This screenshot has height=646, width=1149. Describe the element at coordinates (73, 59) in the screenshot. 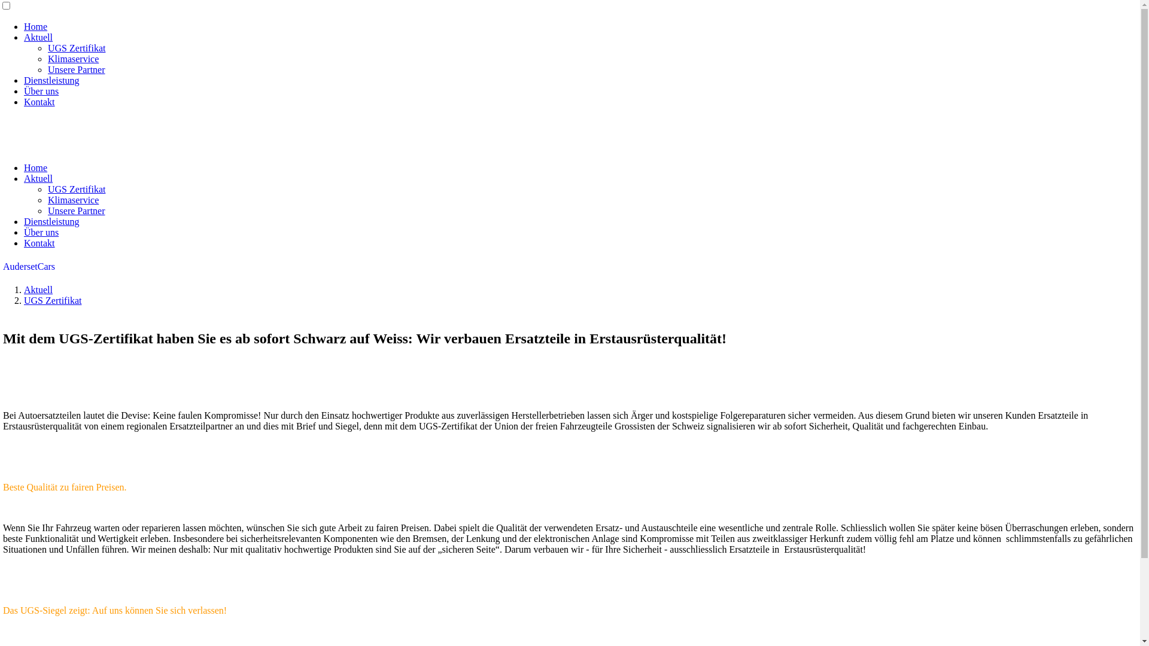

I see `Klimaservice` at that location.